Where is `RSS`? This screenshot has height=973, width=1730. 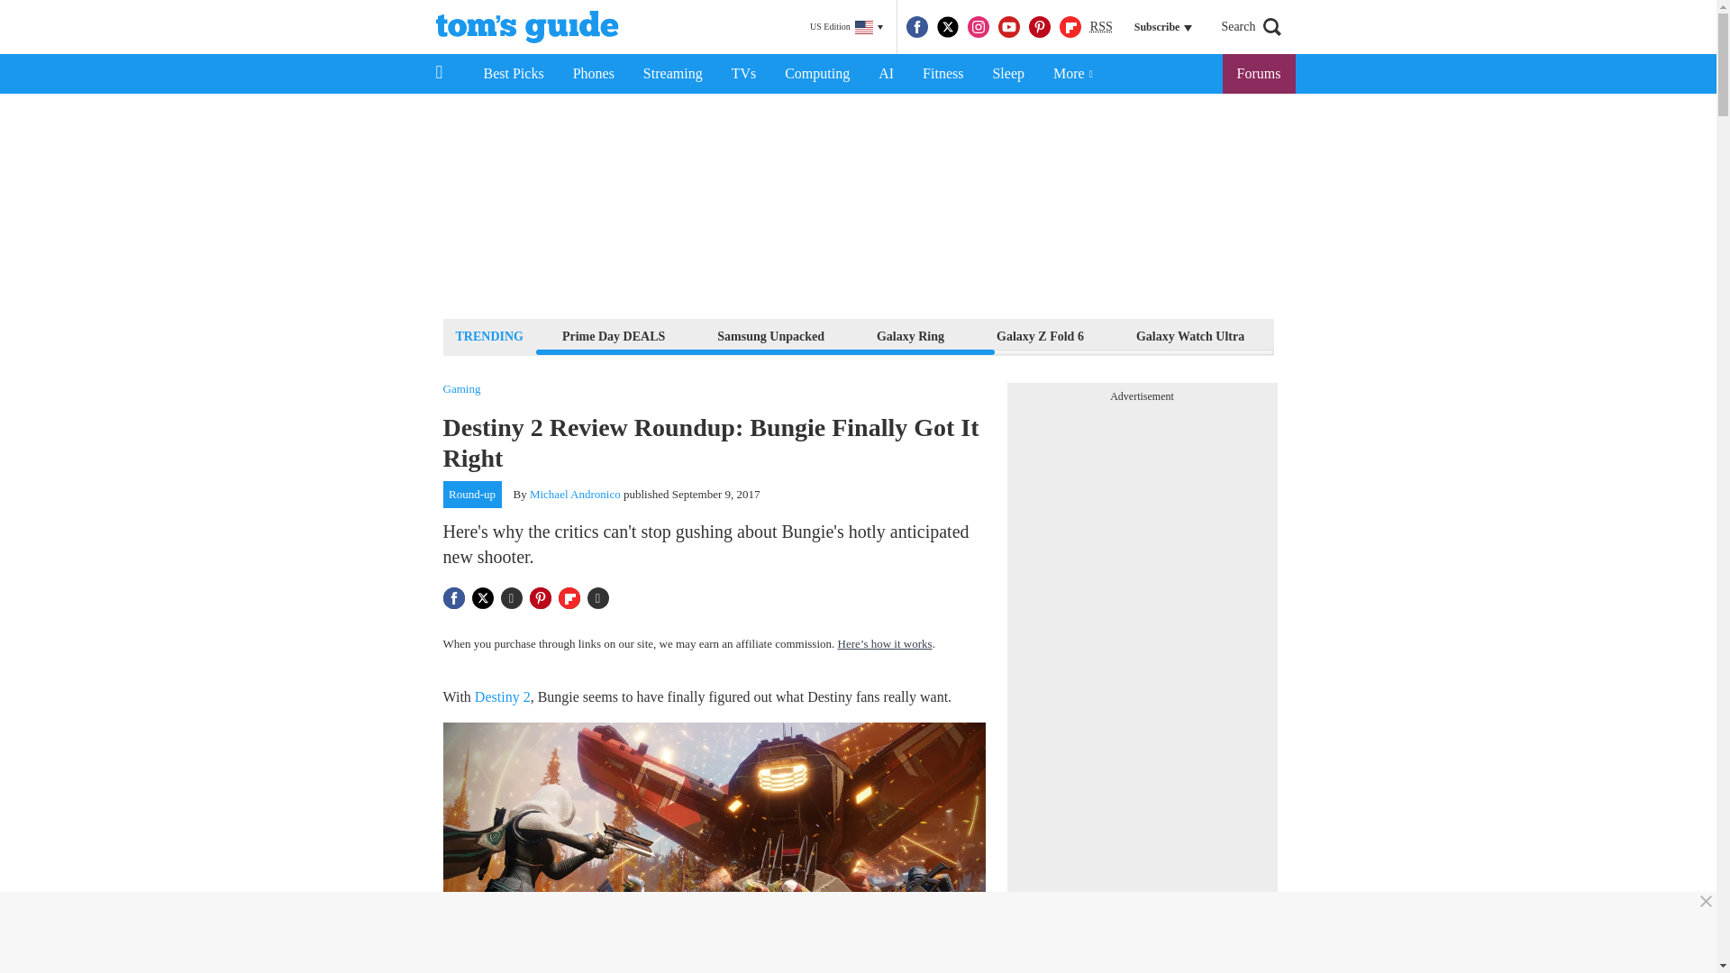
RSS is located at coordinates (1101, 27).